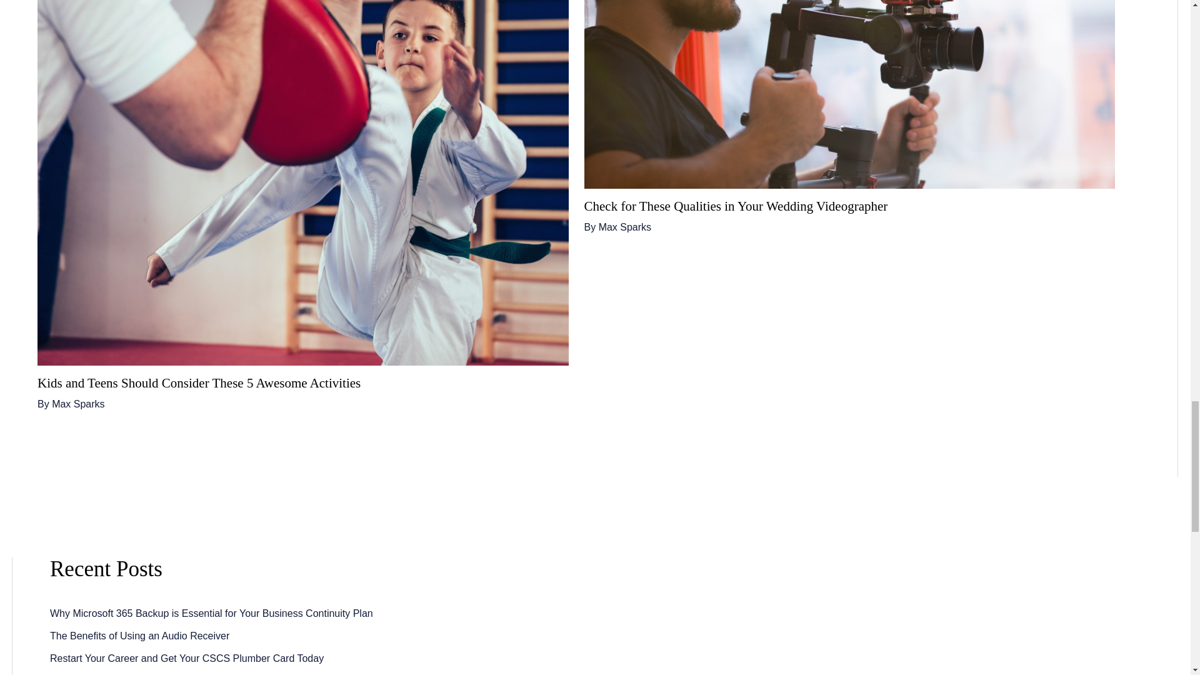  What do you see at coordinates (625, 227) in the screenshot?
I see `Max Sparks` at bounding box center [625, 227].